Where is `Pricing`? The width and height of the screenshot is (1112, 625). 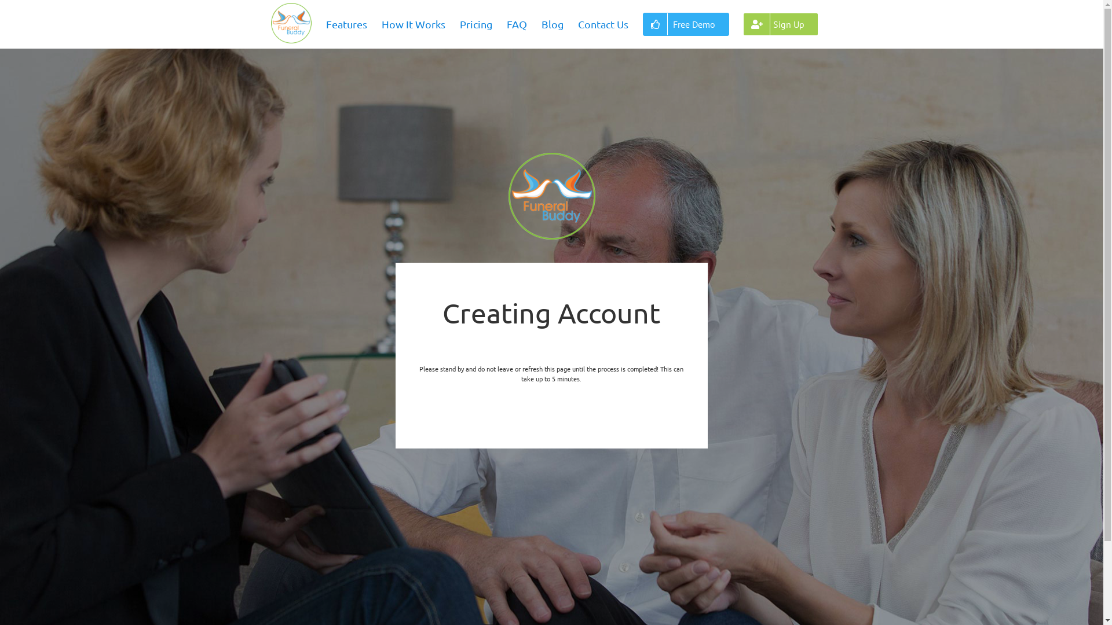 Pricing is located at coordinates (476, 24).